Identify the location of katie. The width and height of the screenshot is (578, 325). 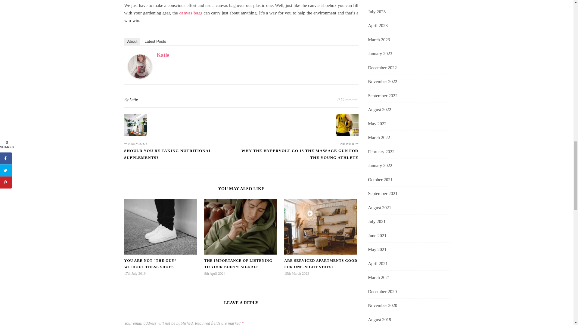
(140, 67).